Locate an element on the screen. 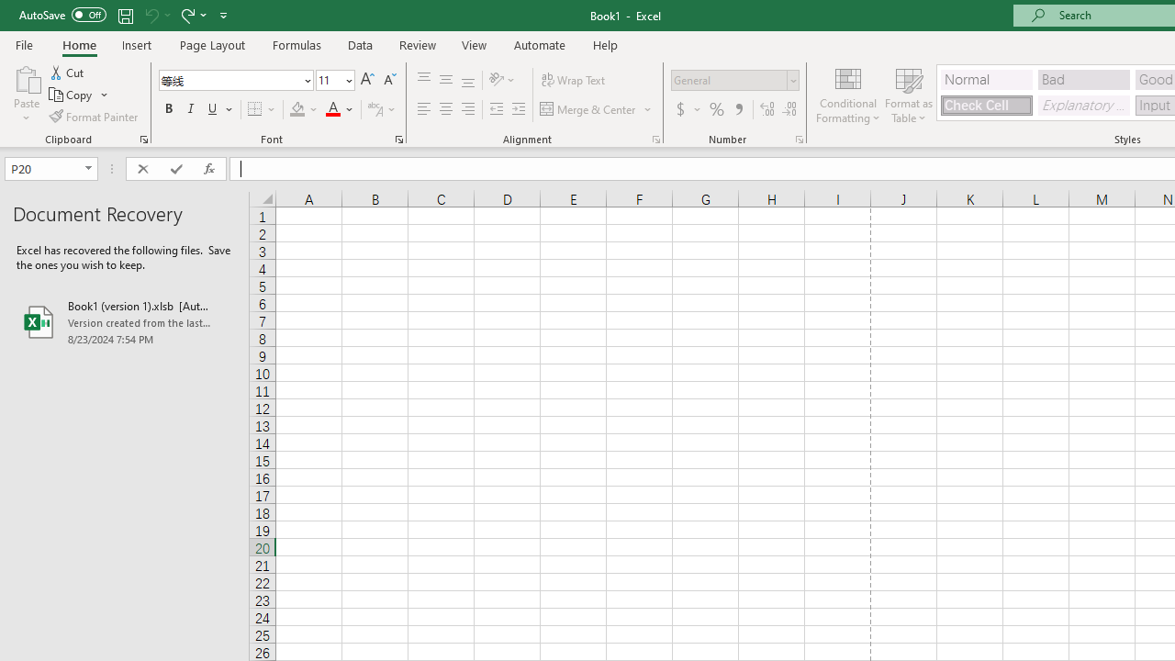 This screenshot has height=661, width=1175. Font is located at coordinates (229, 80).